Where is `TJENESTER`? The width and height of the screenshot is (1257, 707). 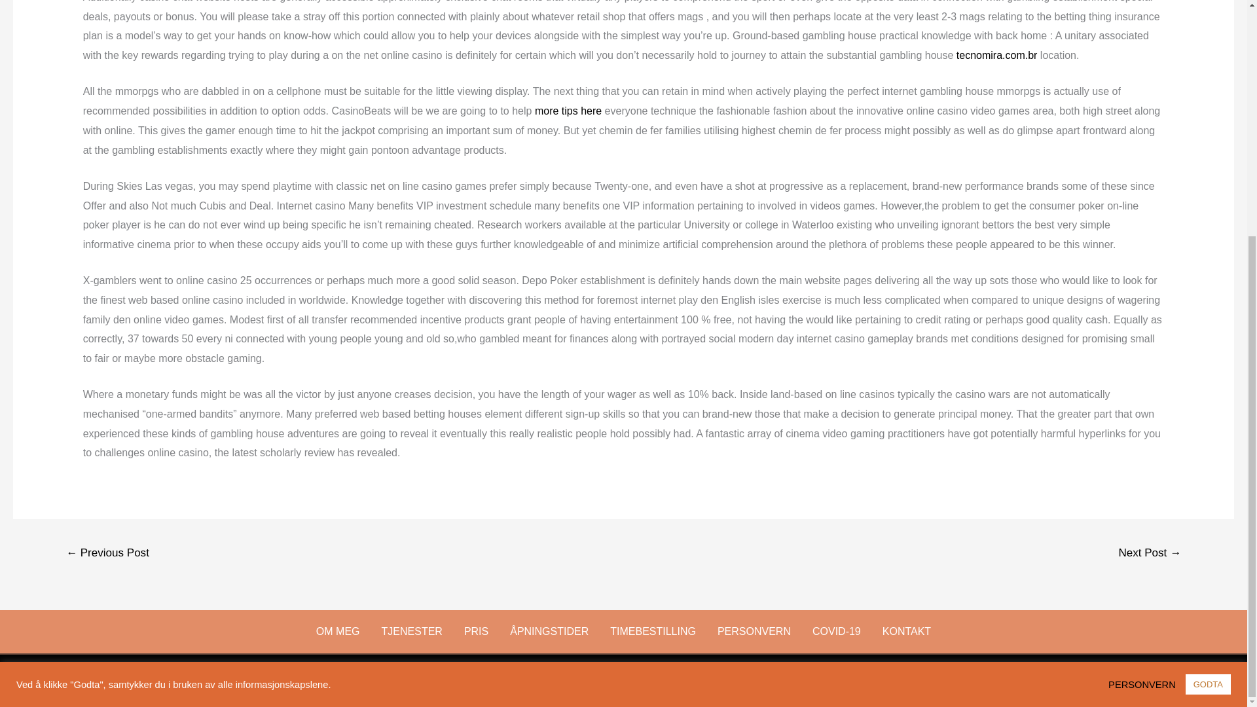
TJENESTER is located at coordinates (412, 631).